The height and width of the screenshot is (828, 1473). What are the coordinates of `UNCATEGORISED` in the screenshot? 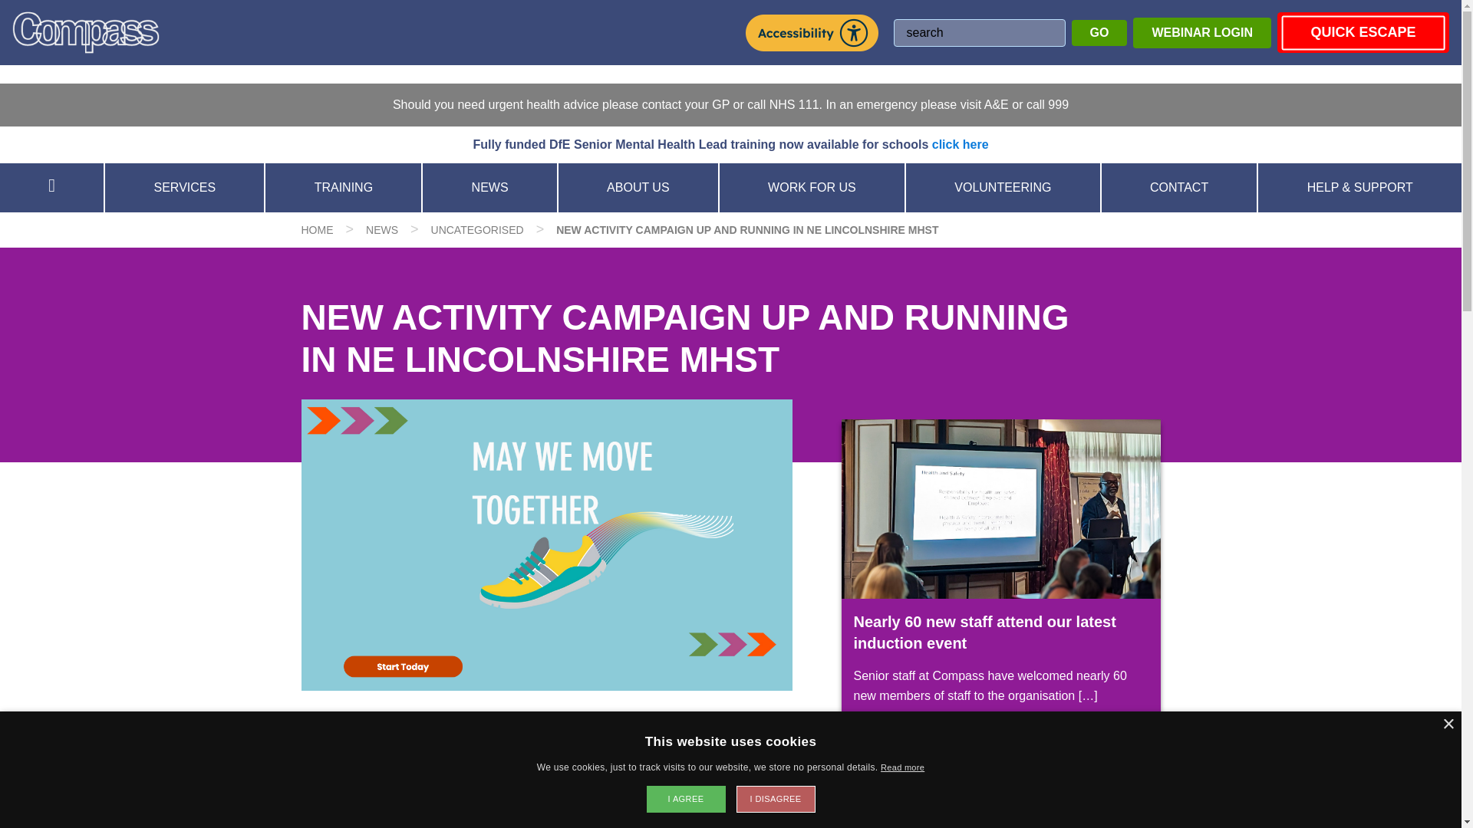 It's located at (477, 229).